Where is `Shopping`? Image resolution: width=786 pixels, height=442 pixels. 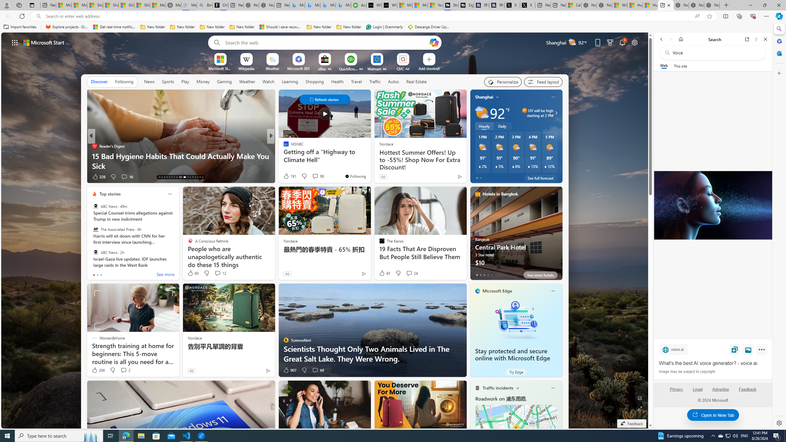 Shopping is located at coordinates (315, 82).